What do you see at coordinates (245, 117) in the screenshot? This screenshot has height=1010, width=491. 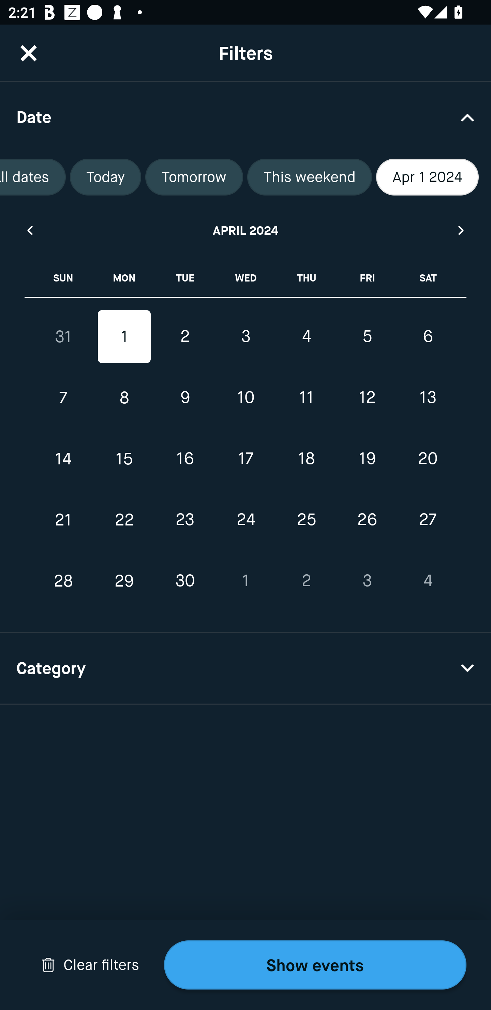 I see `Date Drop Down Arrow` at bounding box center [245, 117].